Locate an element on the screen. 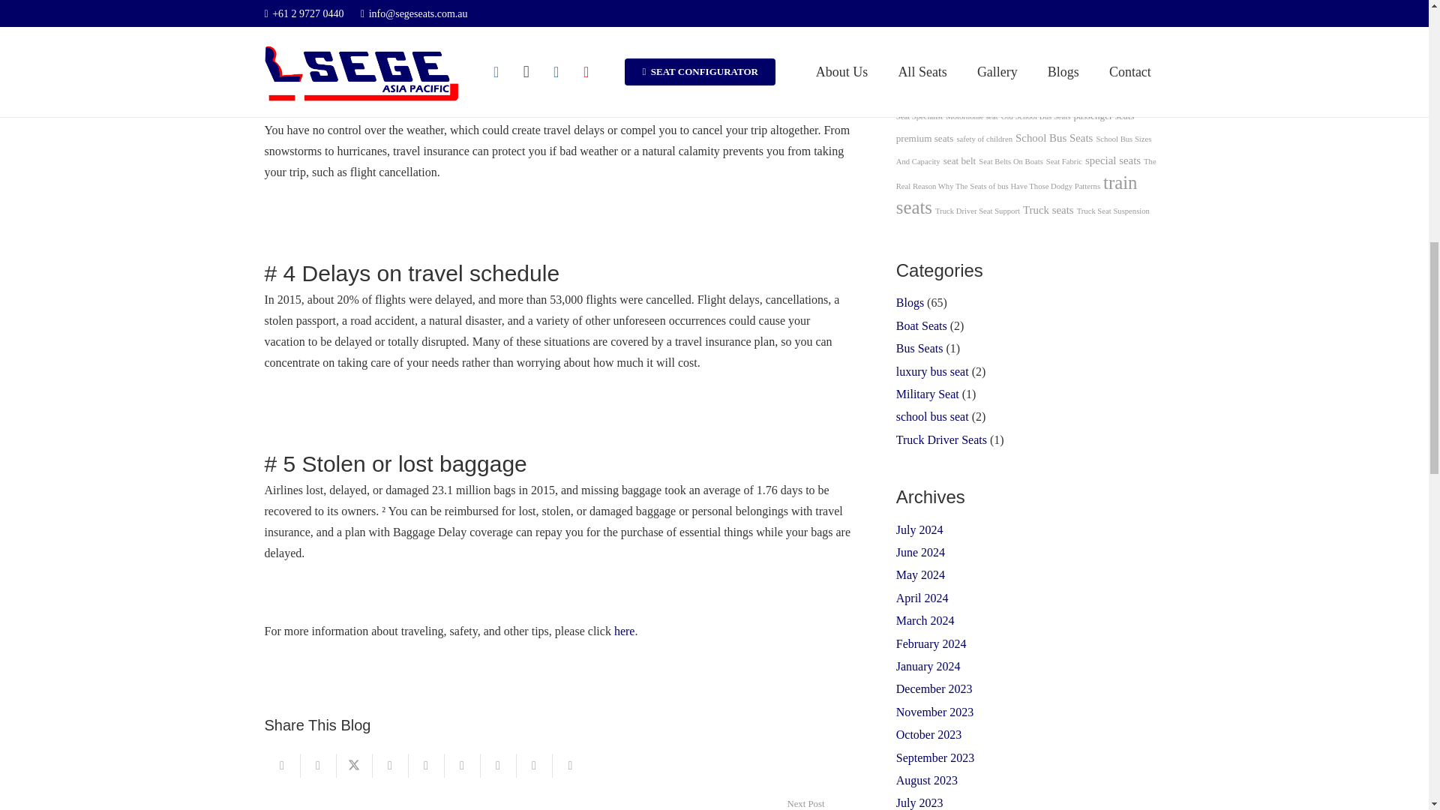  Email this is located at coordinates (281, 765).